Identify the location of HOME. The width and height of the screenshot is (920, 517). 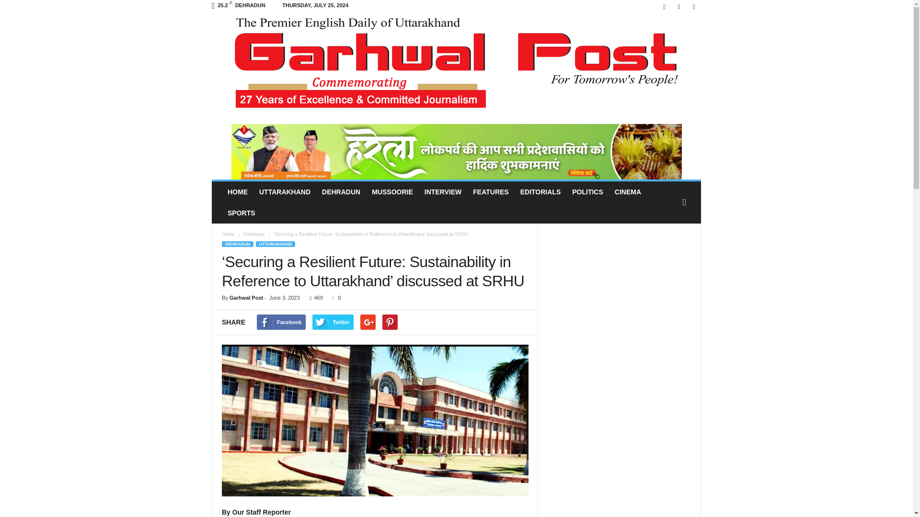
(238, 192).